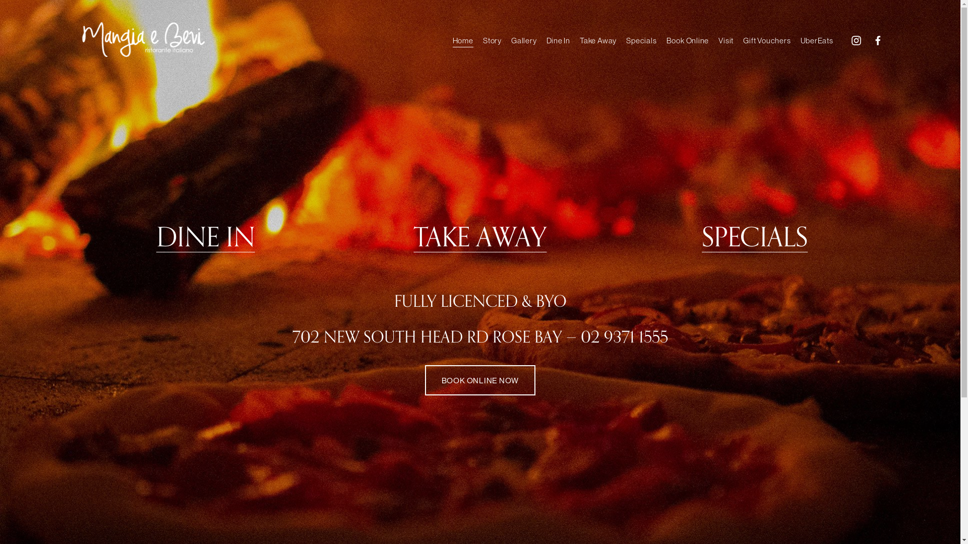 The height and width of the screenshot is (544, 968). Describe the element at coordinates (480, 238) in the screenshot. I see `TAKE AWAY` at that location.